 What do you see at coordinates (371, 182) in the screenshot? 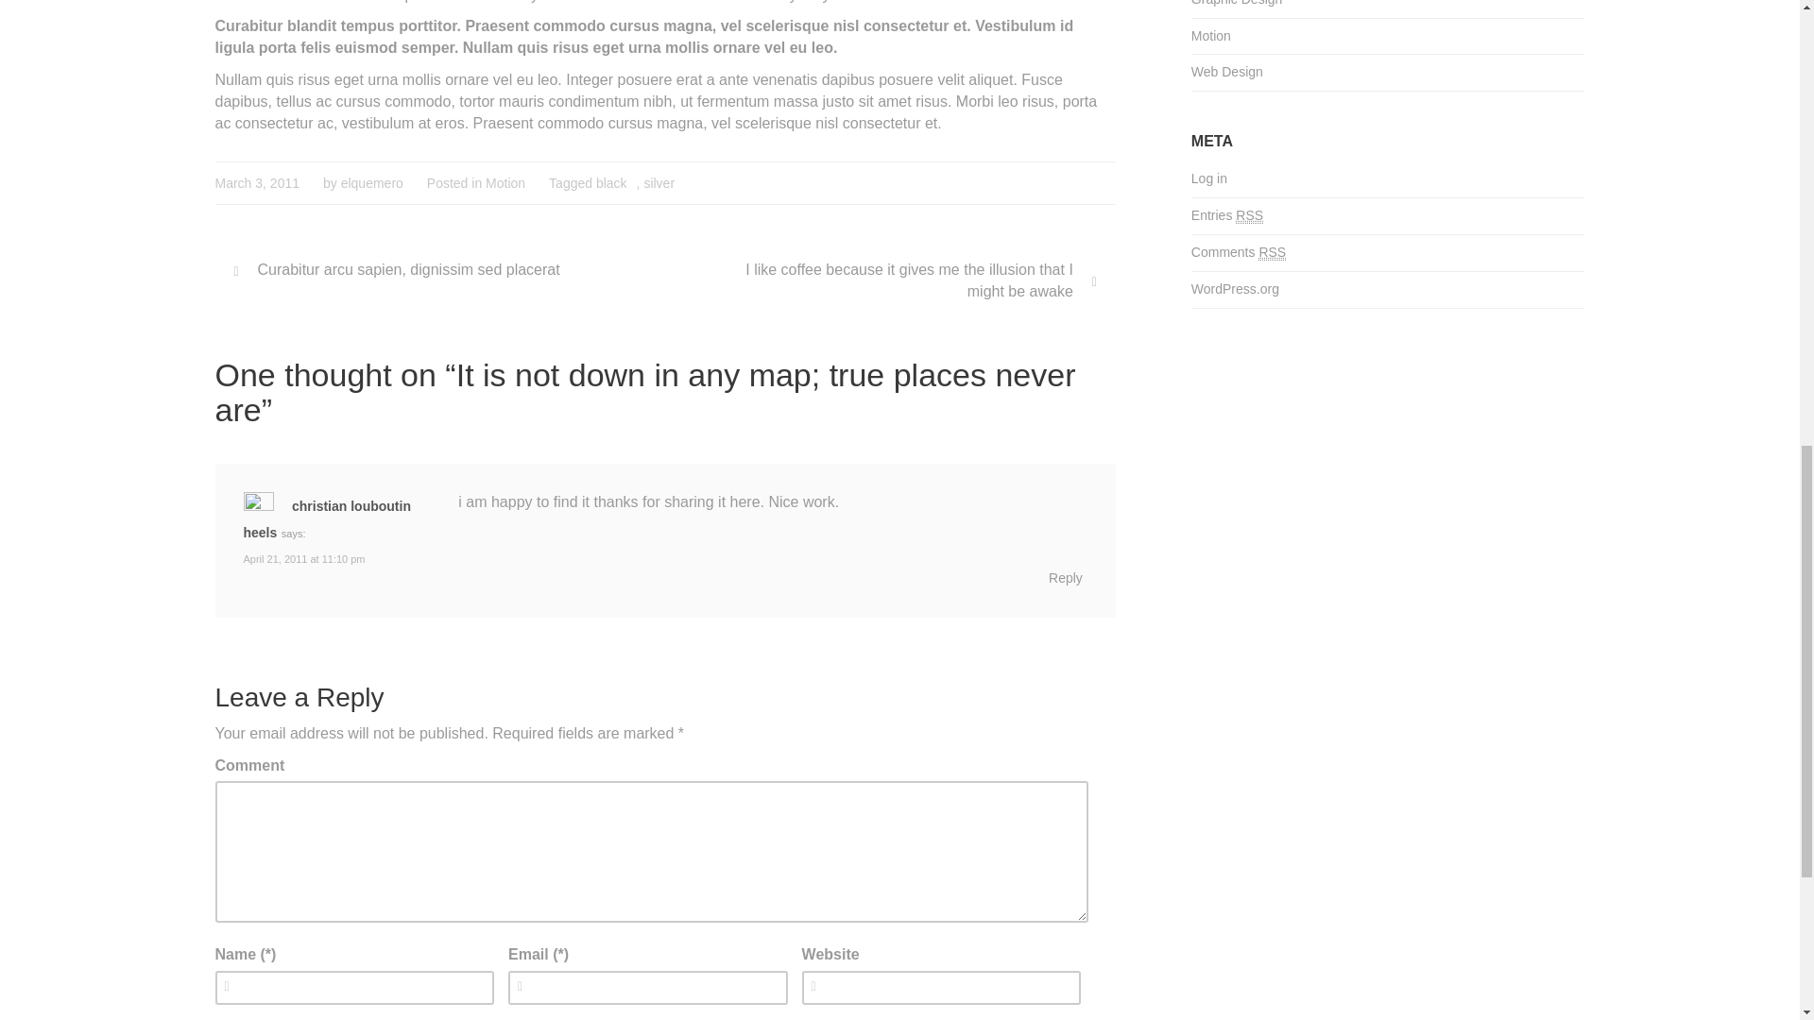
I see `elquemero` at bounding box center [371, 182].